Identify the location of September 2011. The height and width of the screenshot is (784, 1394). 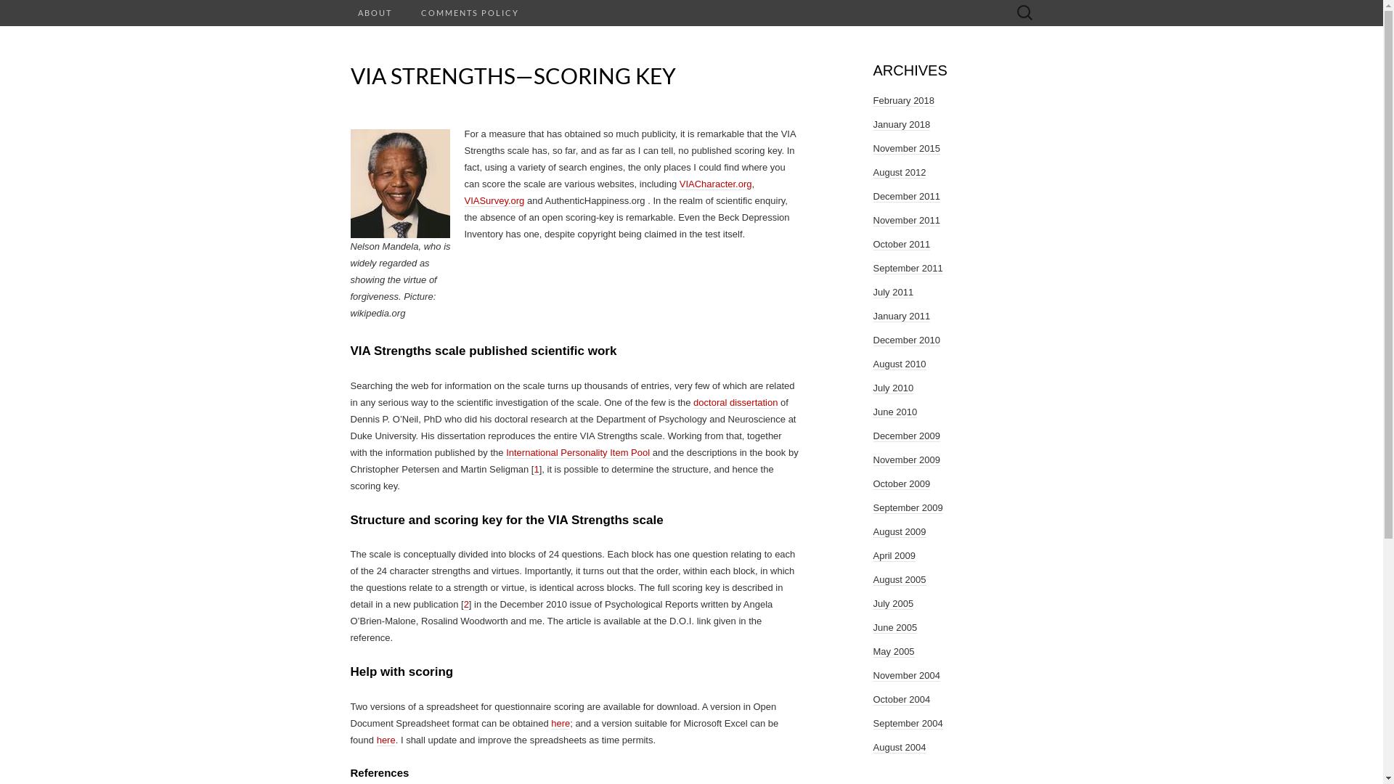
(908, 269).